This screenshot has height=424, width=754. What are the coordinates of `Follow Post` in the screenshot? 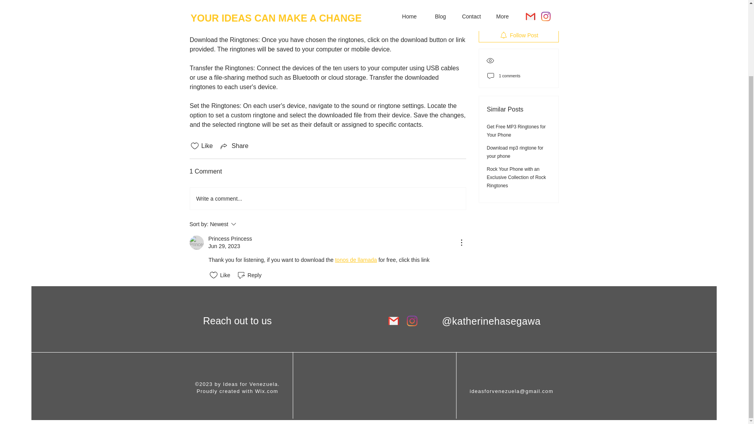 It's located at (328, 199).